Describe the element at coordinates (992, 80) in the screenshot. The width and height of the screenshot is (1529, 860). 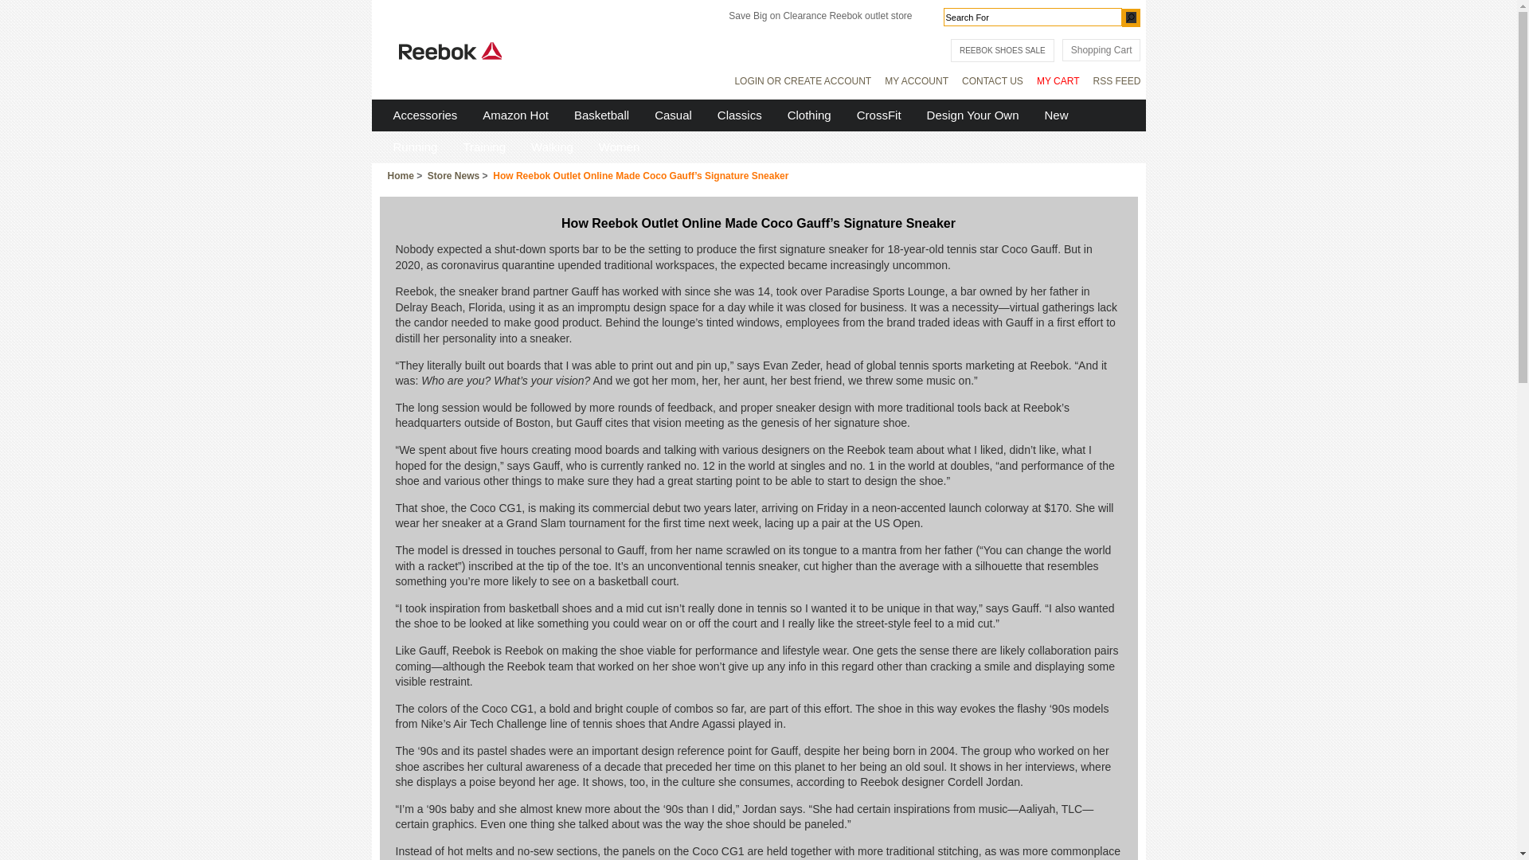
I see `CONTACT US` at that location.